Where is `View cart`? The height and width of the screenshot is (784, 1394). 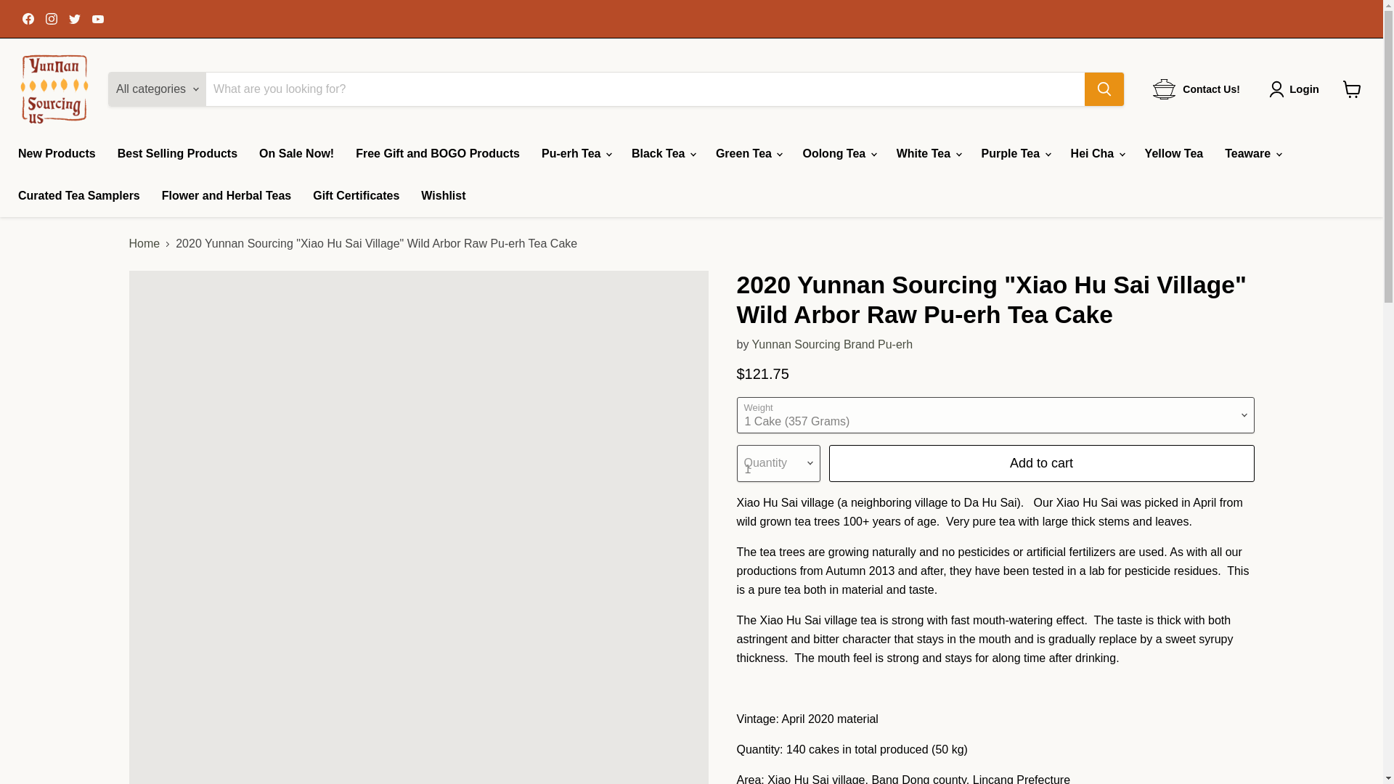
View cart is located at coordinates (1352, 89).